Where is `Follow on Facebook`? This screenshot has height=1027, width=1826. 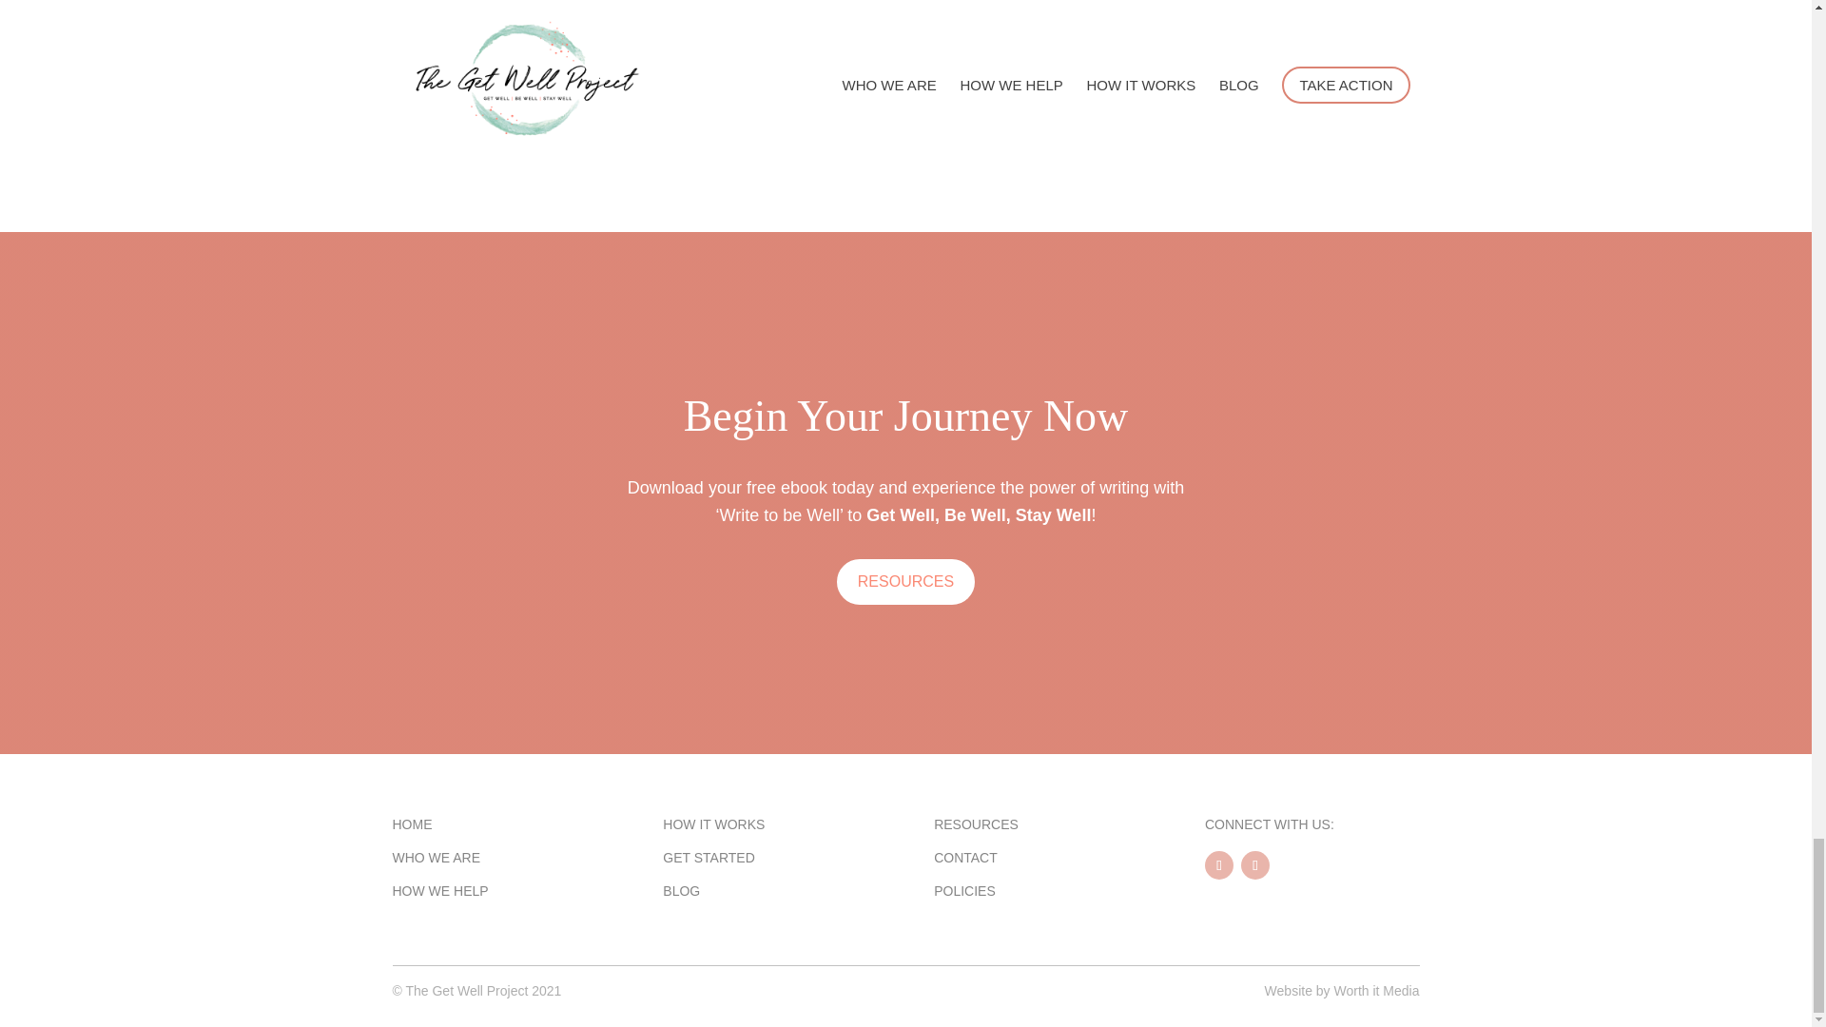
Follow on Facebook is located at coordinates (1219, 865).